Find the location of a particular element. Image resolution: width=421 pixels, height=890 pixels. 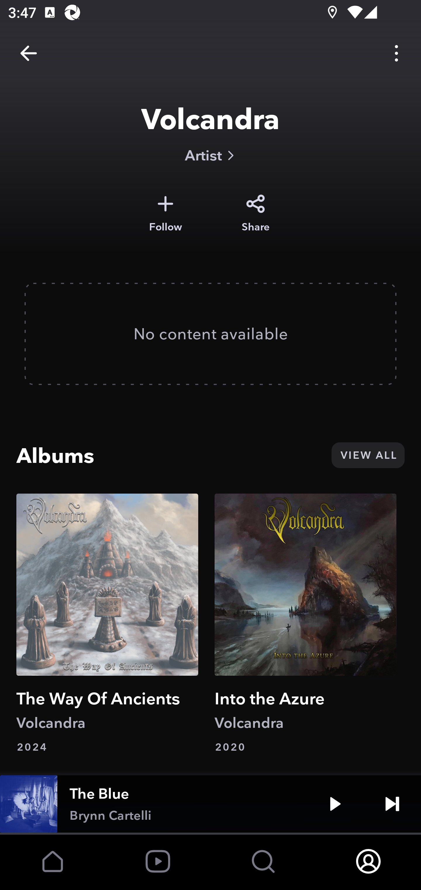

Into the Azure Volcandra 2020 is located at coordinates (306, 624).